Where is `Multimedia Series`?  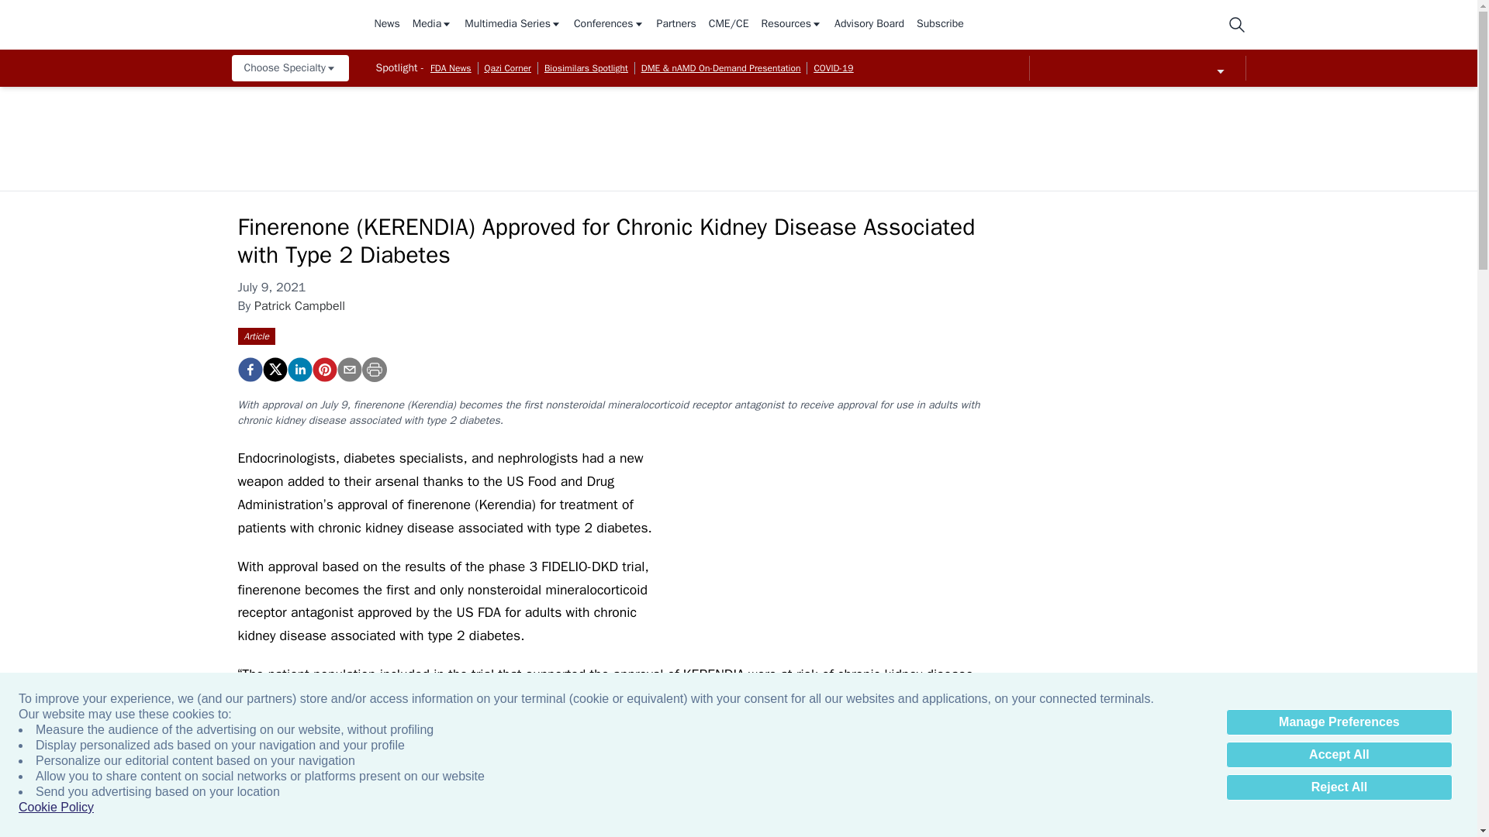
Multimedia Series is located at coordinates (513, 25).